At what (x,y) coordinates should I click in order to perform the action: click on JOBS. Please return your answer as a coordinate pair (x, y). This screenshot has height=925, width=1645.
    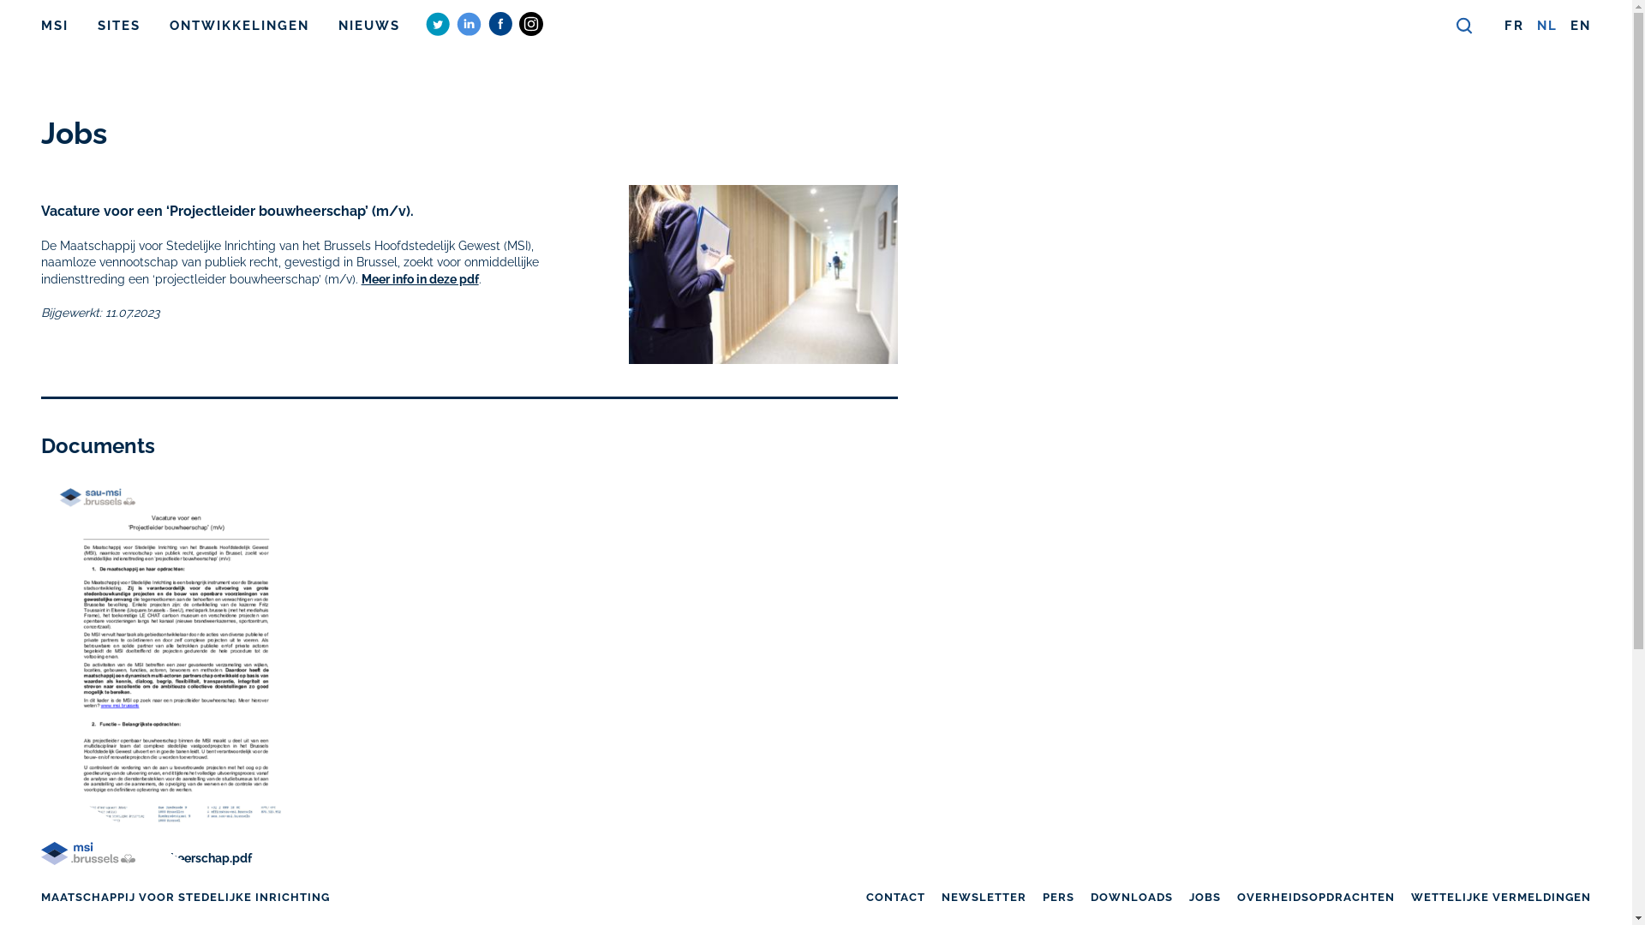
    Looking at the image, I should click on (1205, 898).